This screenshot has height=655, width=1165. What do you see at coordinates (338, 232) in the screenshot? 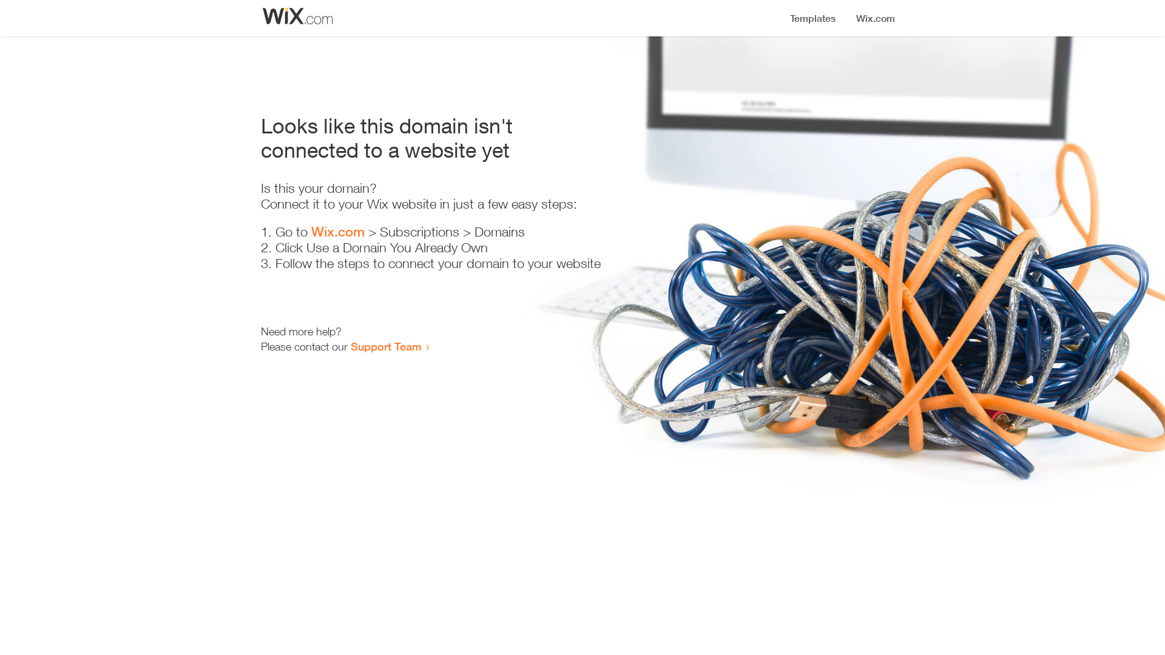
I see `Wix.com` at bounding box center [338, 232].